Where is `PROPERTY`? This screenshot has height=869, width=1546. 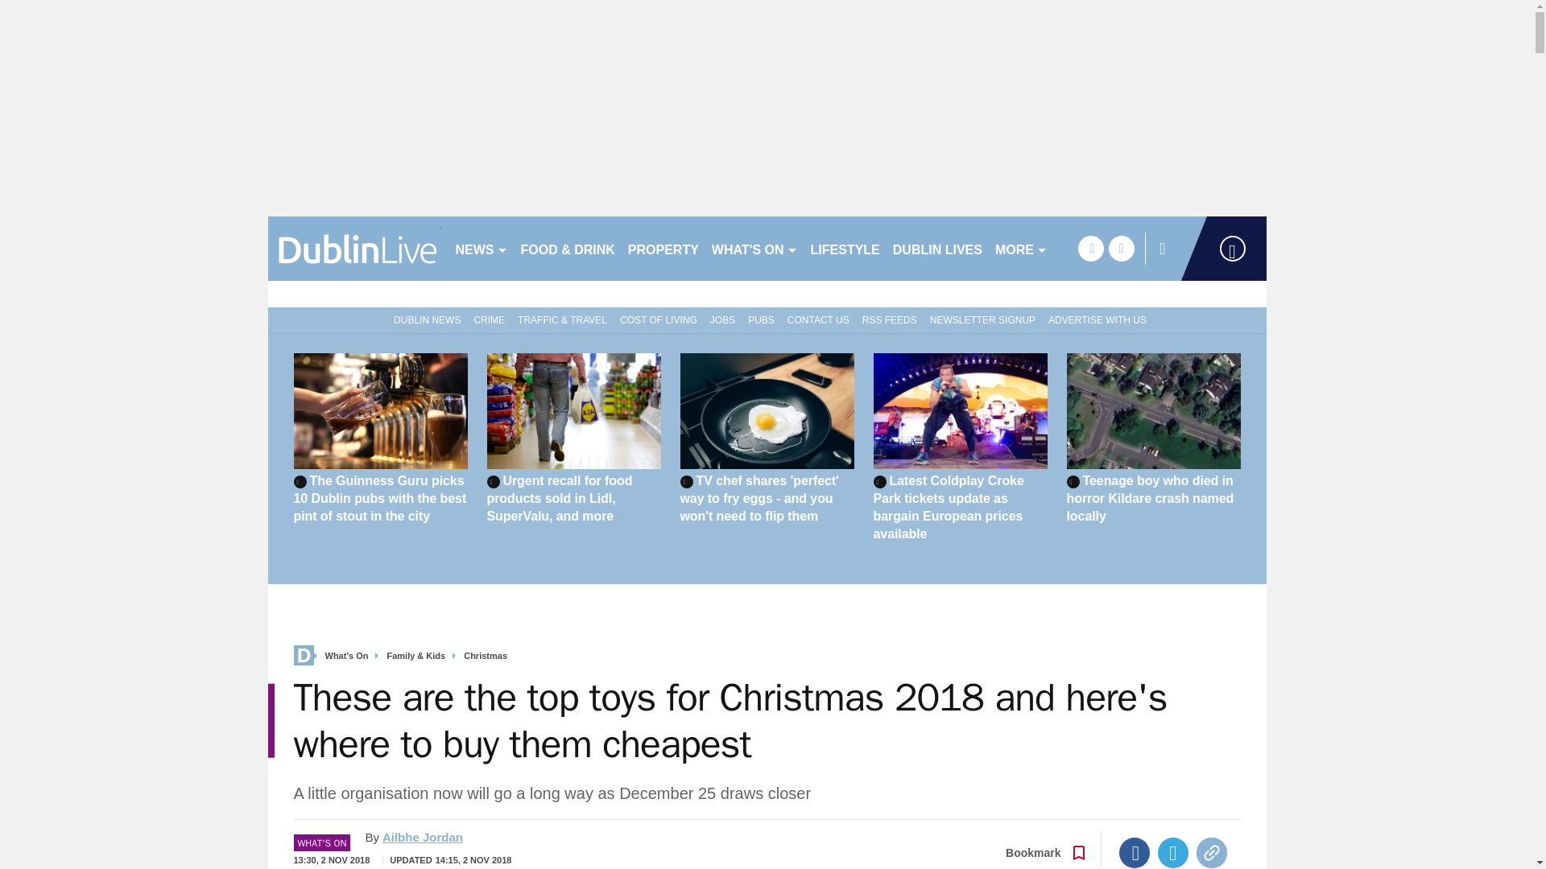
PROPERTY is located at coordinates (663, 248).